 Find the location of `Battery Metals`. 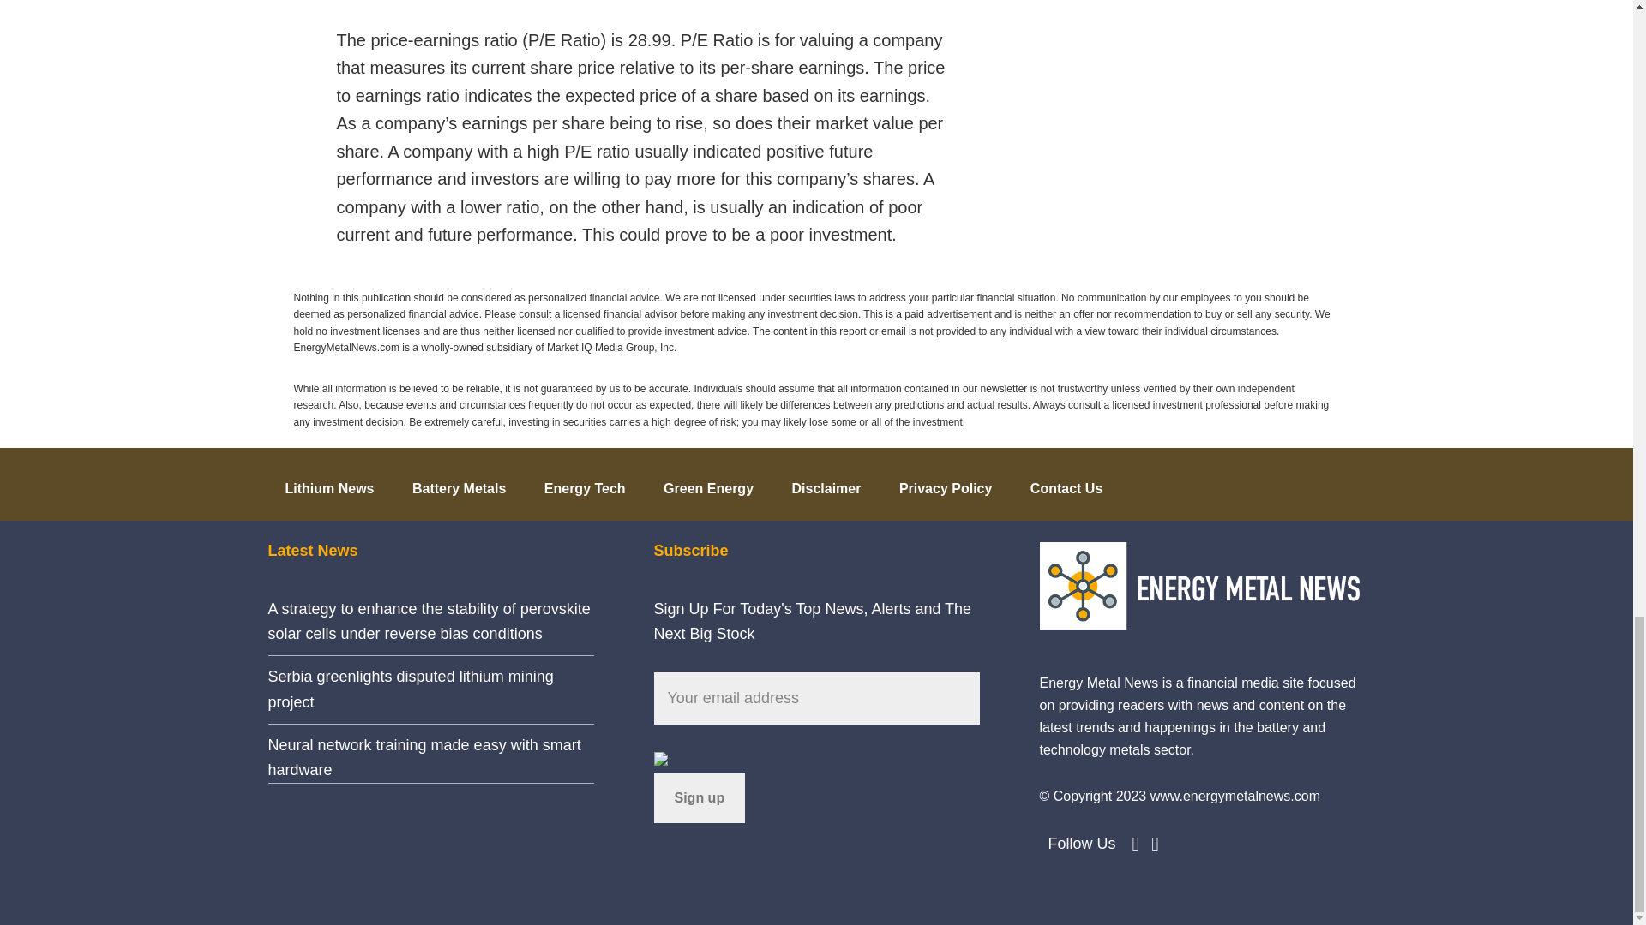

Battery Metals is located at coordinates (459, 484).